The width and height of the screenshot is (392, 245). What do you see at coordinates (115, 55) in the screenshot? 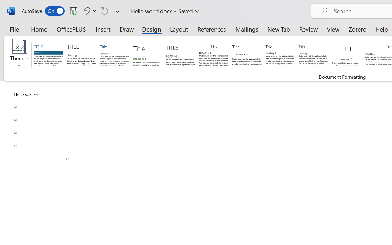
I see `Basic (Simple)` at bounding box center [115, 55].